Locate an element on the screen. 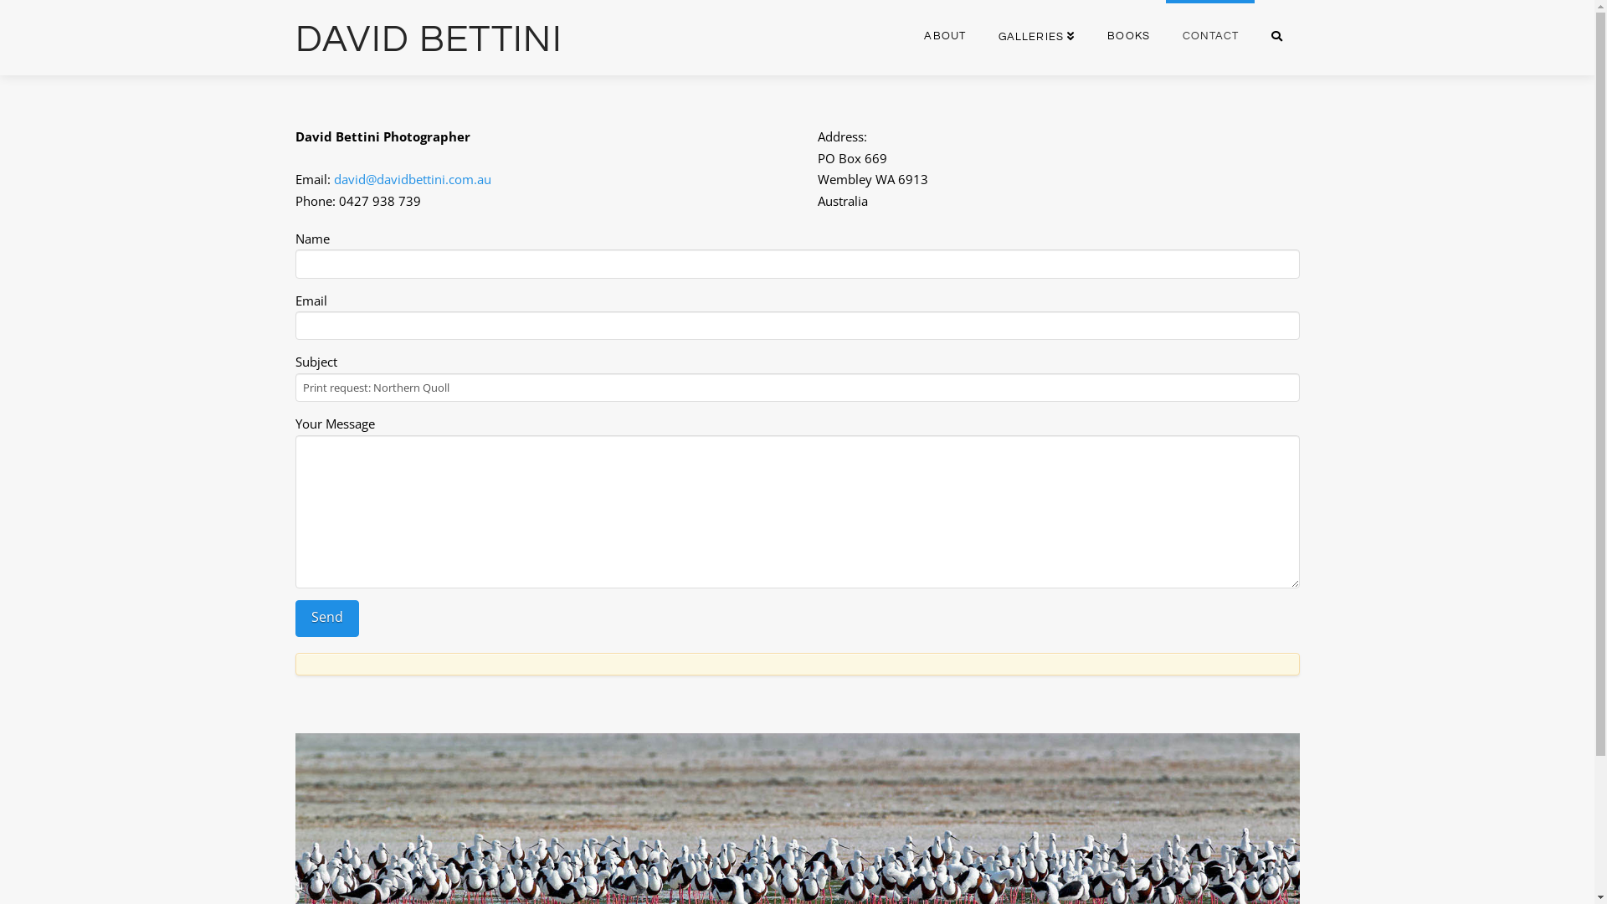 This screenshot has height=904, width=1607. david@davidbettini.com.au is located at coordinates (412, 179).